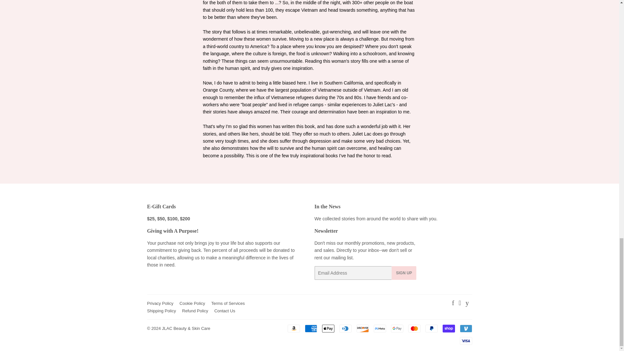  What do you see at coordinates (431, 328) in the screenshot?
I see `PayPal` at bounding box center [431, 328].